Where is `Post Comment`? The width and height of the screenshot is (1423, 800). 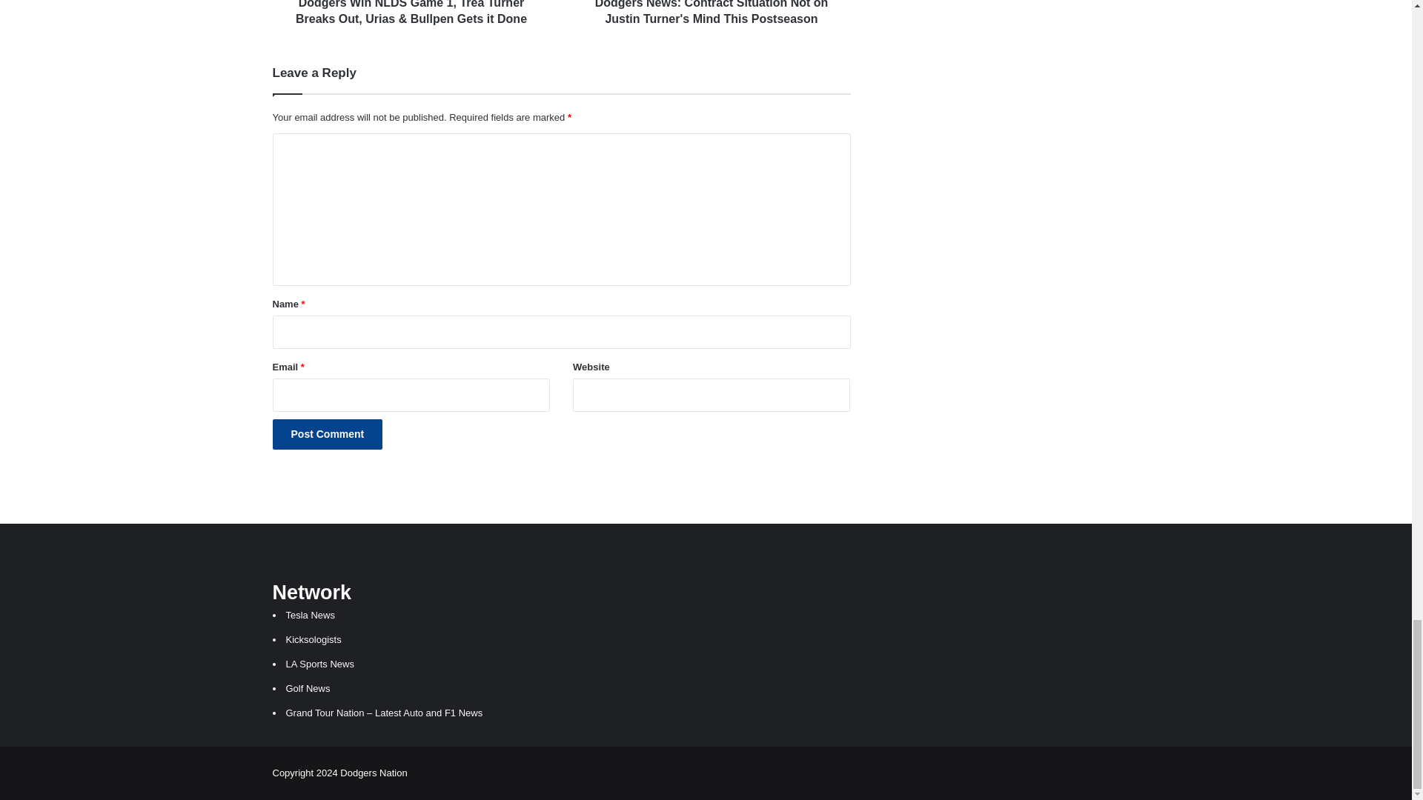 Post Comment is located at coordinates (328, 434).